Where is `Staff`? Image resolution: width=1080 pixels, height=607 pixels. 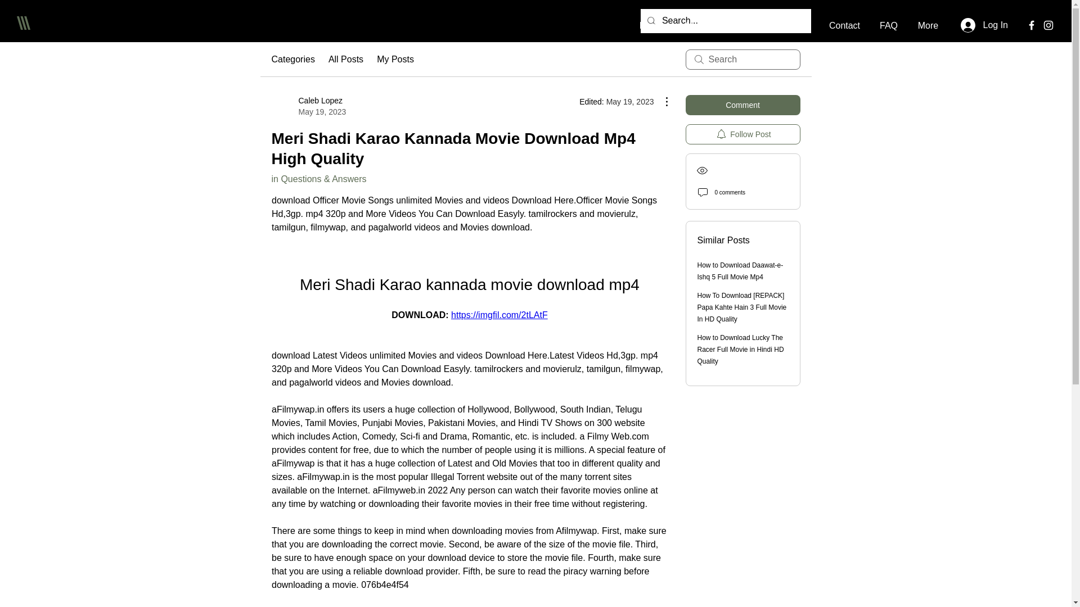
Staff is located at coordinates (799, 25).